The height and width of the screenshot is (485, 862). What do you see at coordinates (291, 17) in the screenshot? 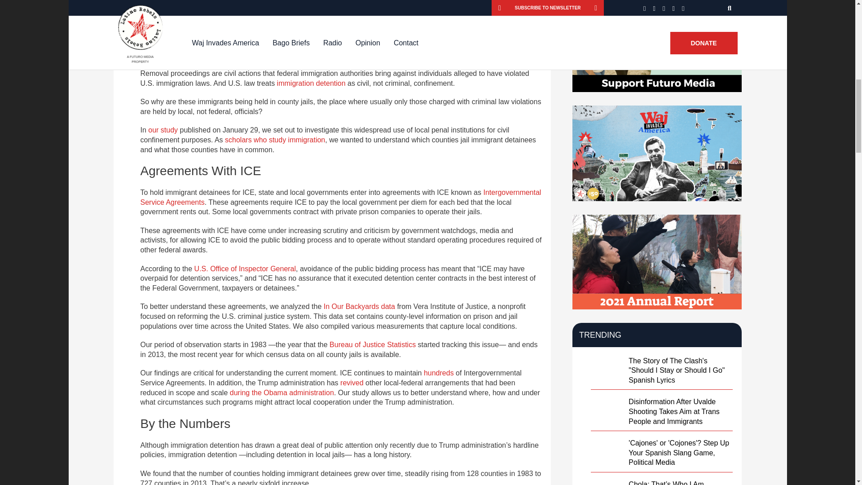
I see `Theo Lacy Facility` at bounding box center [291, 17].